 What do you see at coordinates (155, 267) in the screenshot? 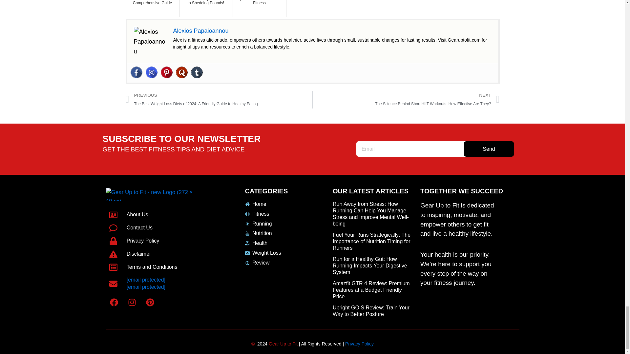
I see `Terms and Conditions` at bounding box center [155, 267].